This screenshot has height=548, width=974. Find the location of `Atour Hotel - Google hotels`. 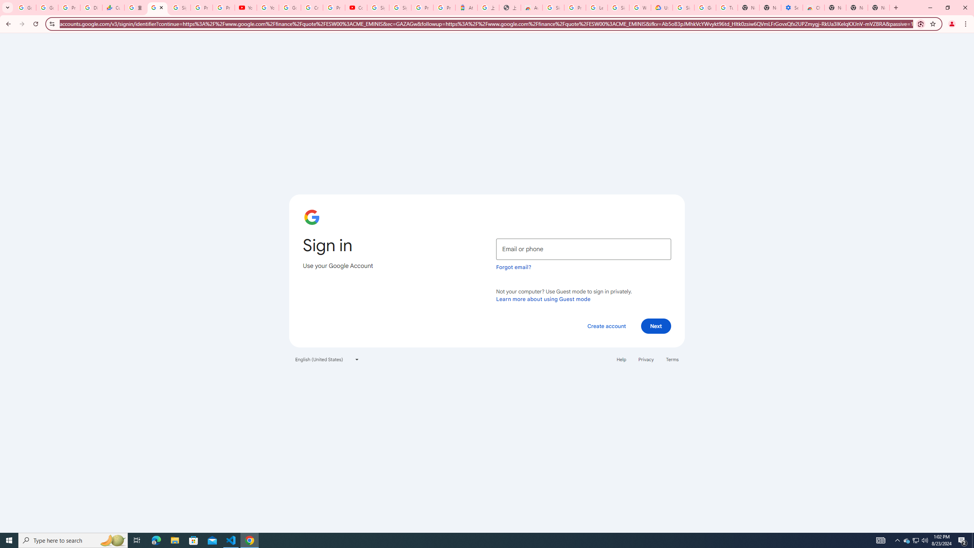

Atour Hotel - Google hotels is located at coordinates (466, 8).